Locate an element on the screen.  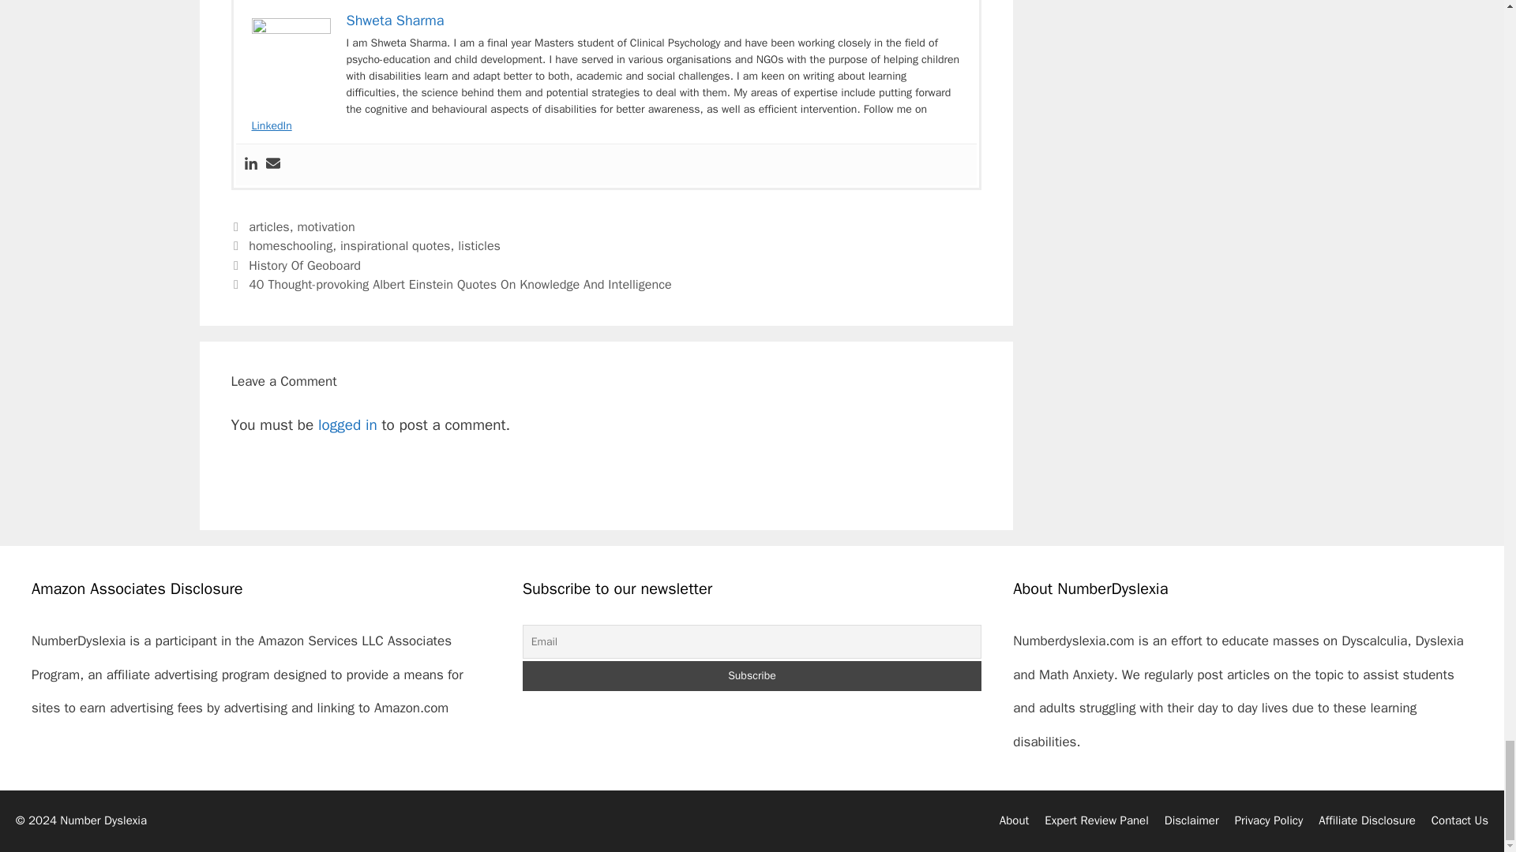
Shweta Sharma is located at coordinates (395, 21).